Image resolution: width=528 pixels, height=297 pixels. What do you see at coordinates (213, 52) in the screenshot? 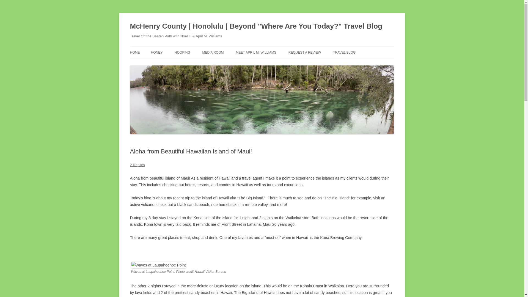
I see `MEDIA ROOM` at bounding box center [213, 52].